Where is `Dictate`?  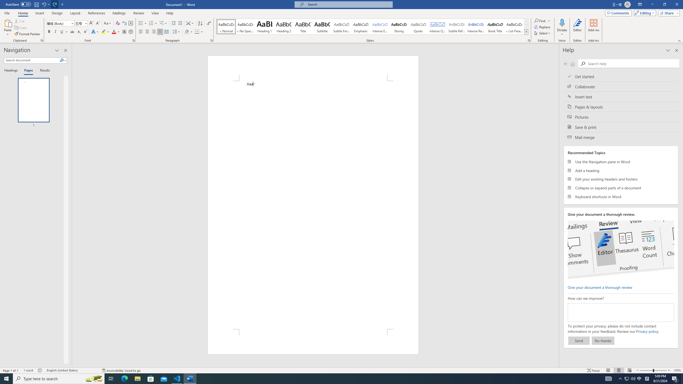 Dictate is located at coordinates (562, 23).